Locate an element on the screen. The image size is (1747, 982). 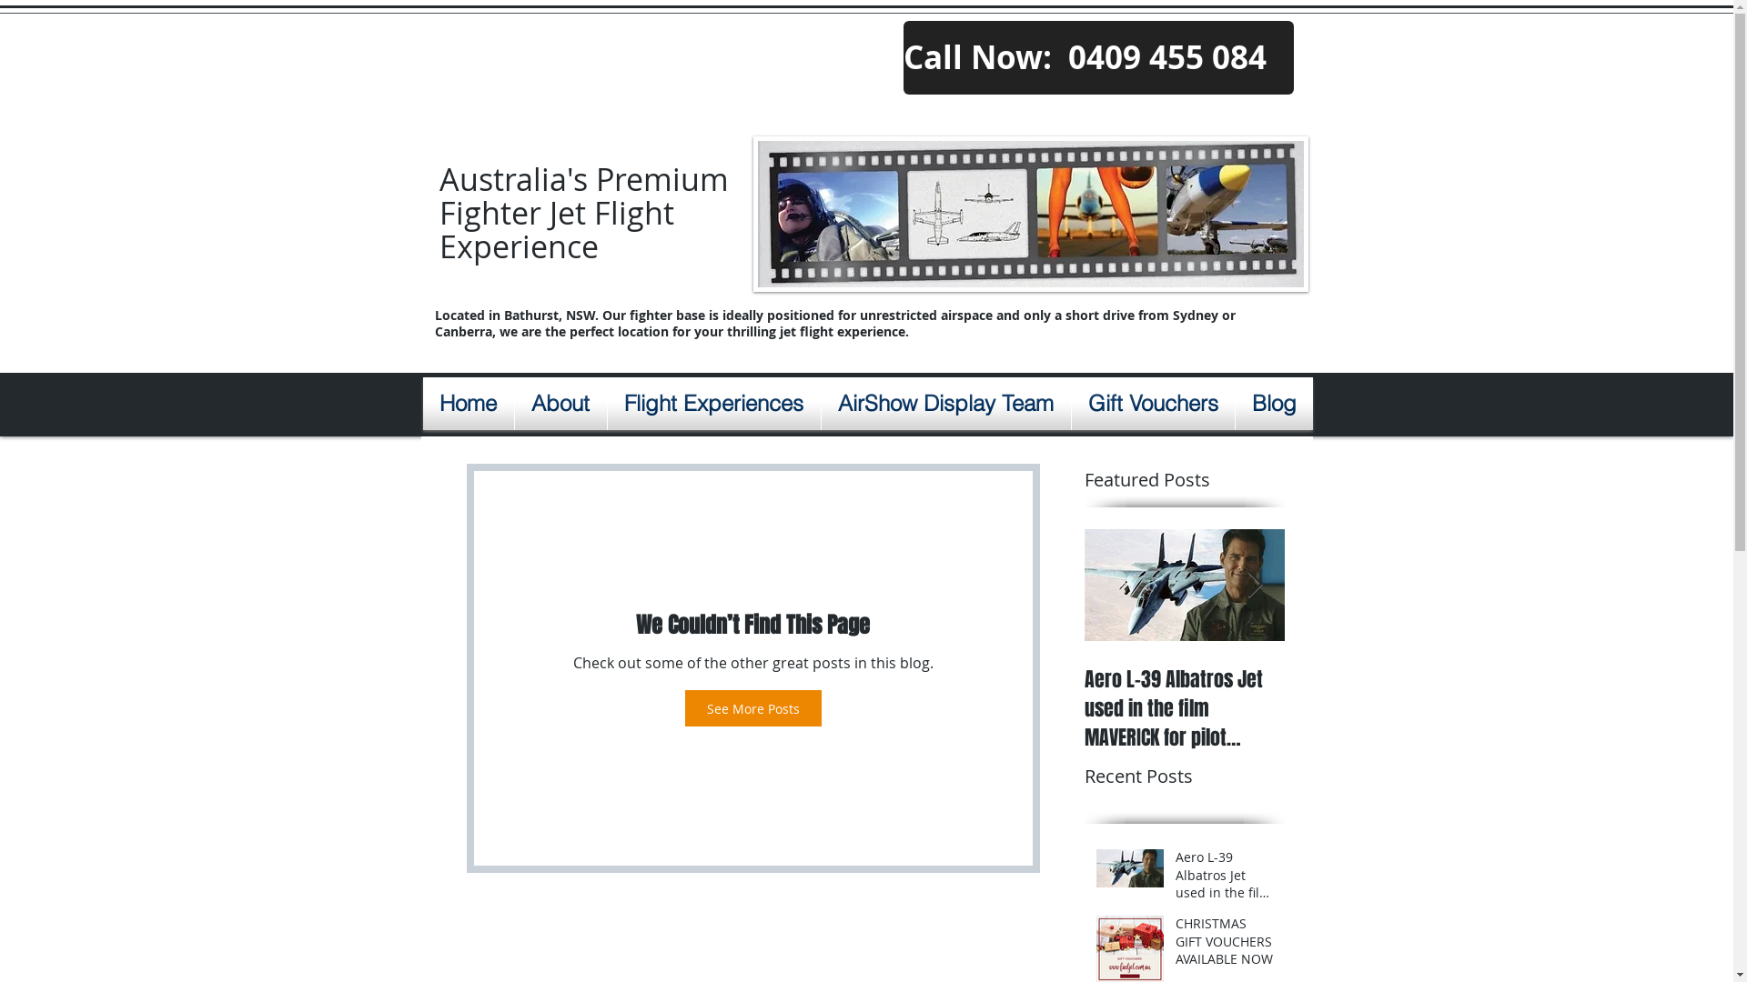
Blog is located at coordinates (1274, 404).